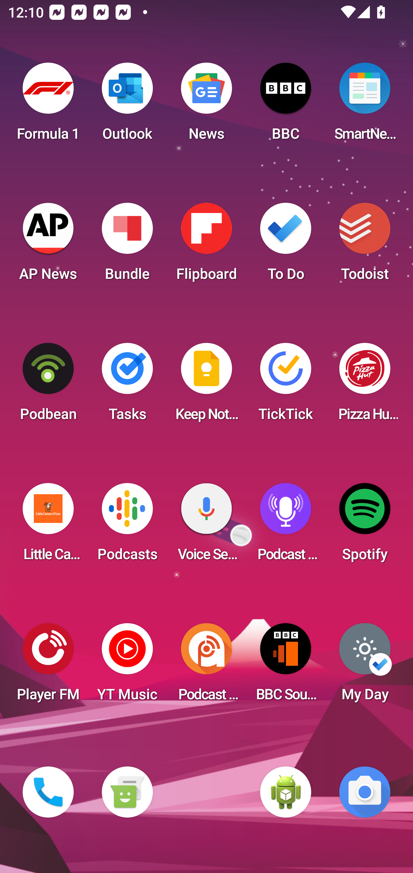  I want to click on WebView Browser Tester, so click(286, 792).